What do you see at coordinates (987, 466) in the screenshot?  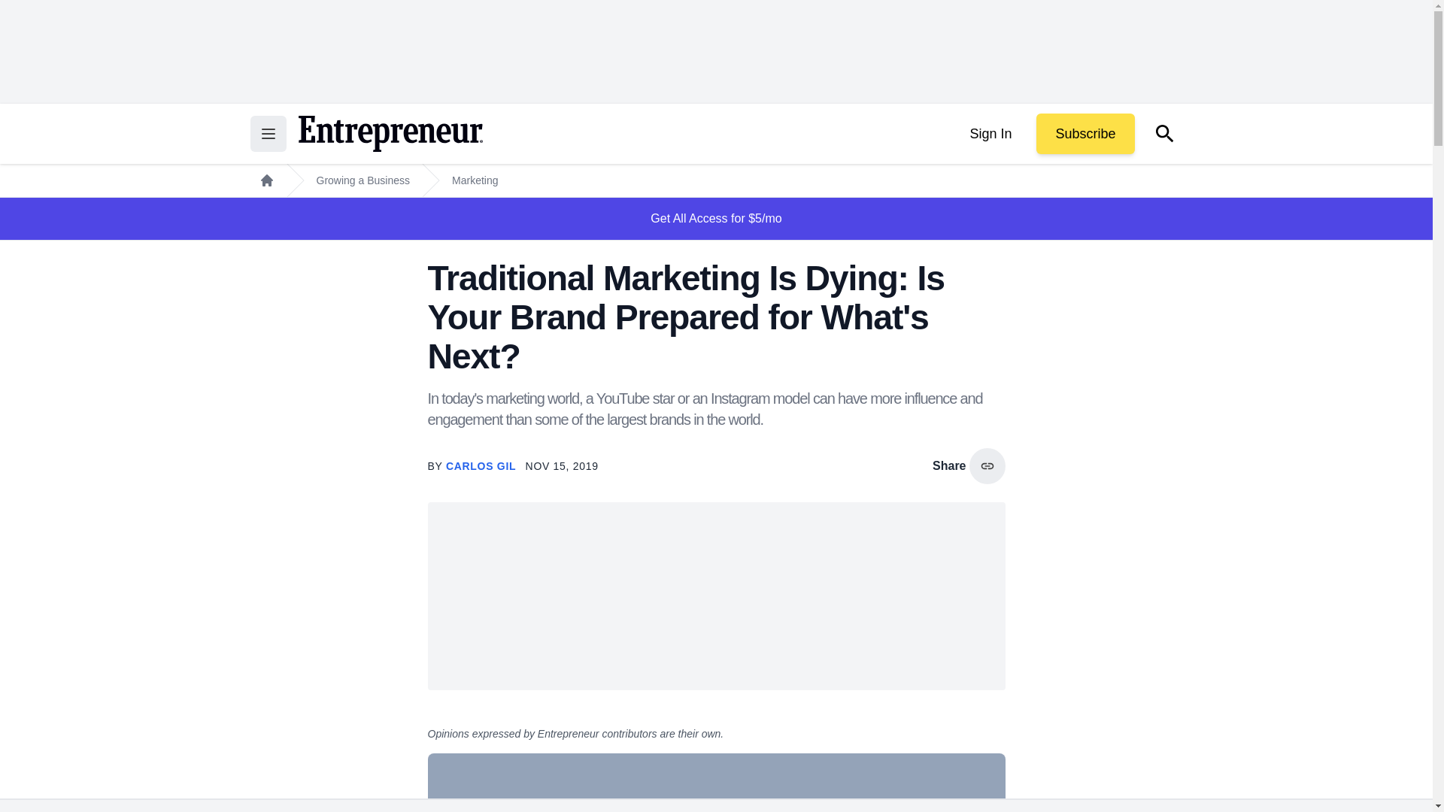 I see `copy` at bounding box center [987, 466].